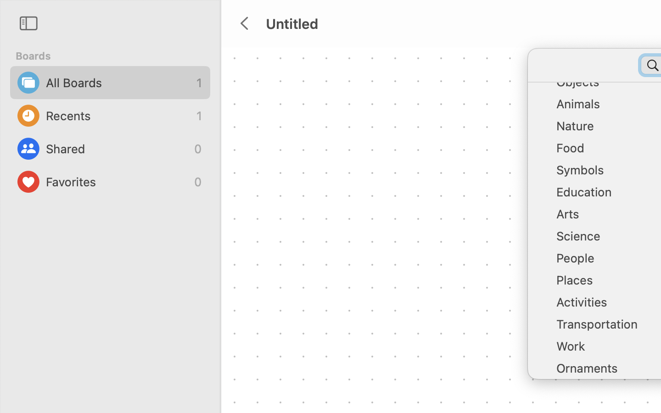  What do you see at coordinates (606, 41) in the screenshot?
I see `Basic` at bounding box center [606, 41].